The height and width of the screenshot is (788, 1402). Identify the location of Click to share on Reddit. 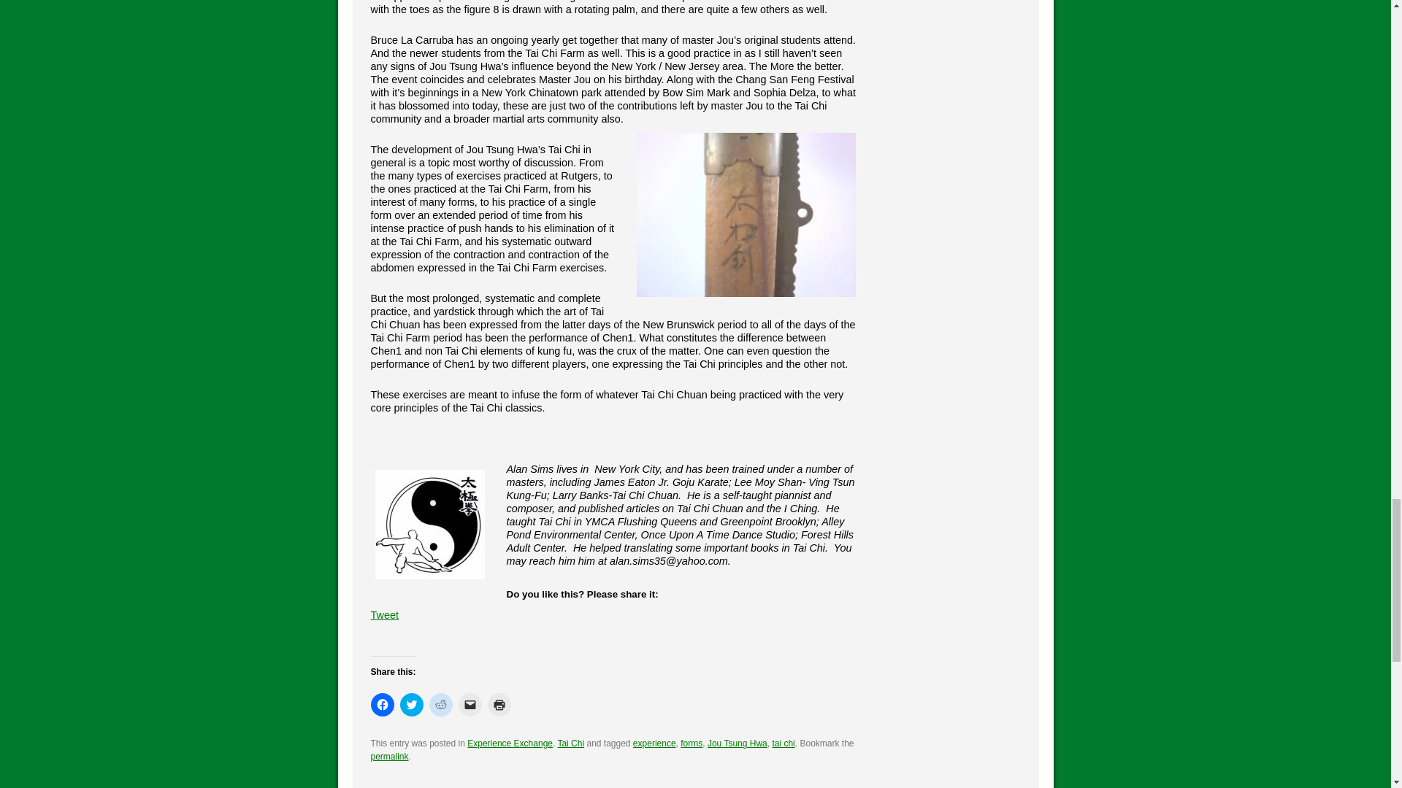
(441, 705).